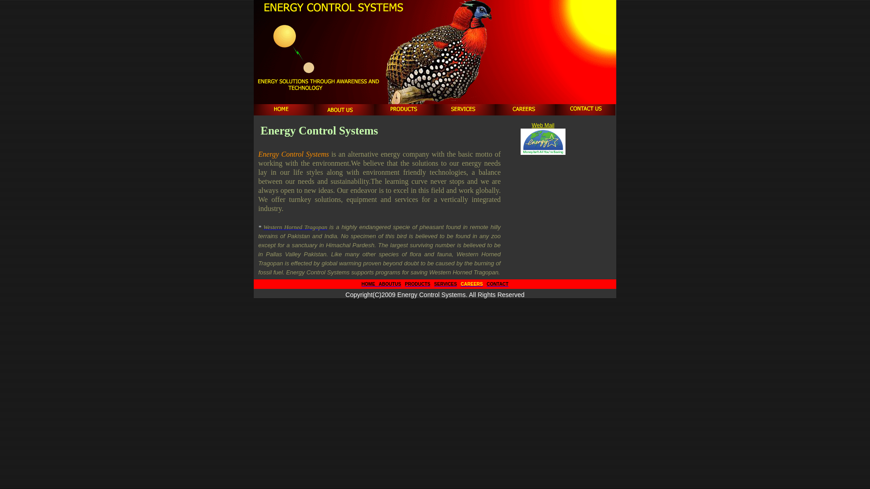 The image size is (870, 489). Describe the element at coordinates (472, 284) in the screenshot. I see `CAREERS` at that location.